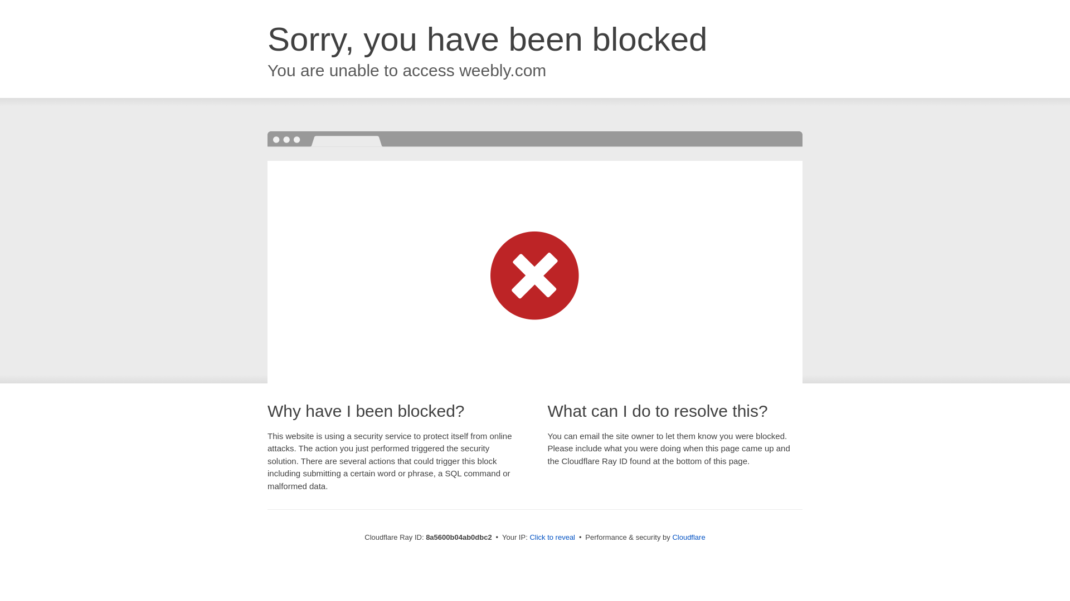  I want to click on Click to reveal, so click(552, 538).